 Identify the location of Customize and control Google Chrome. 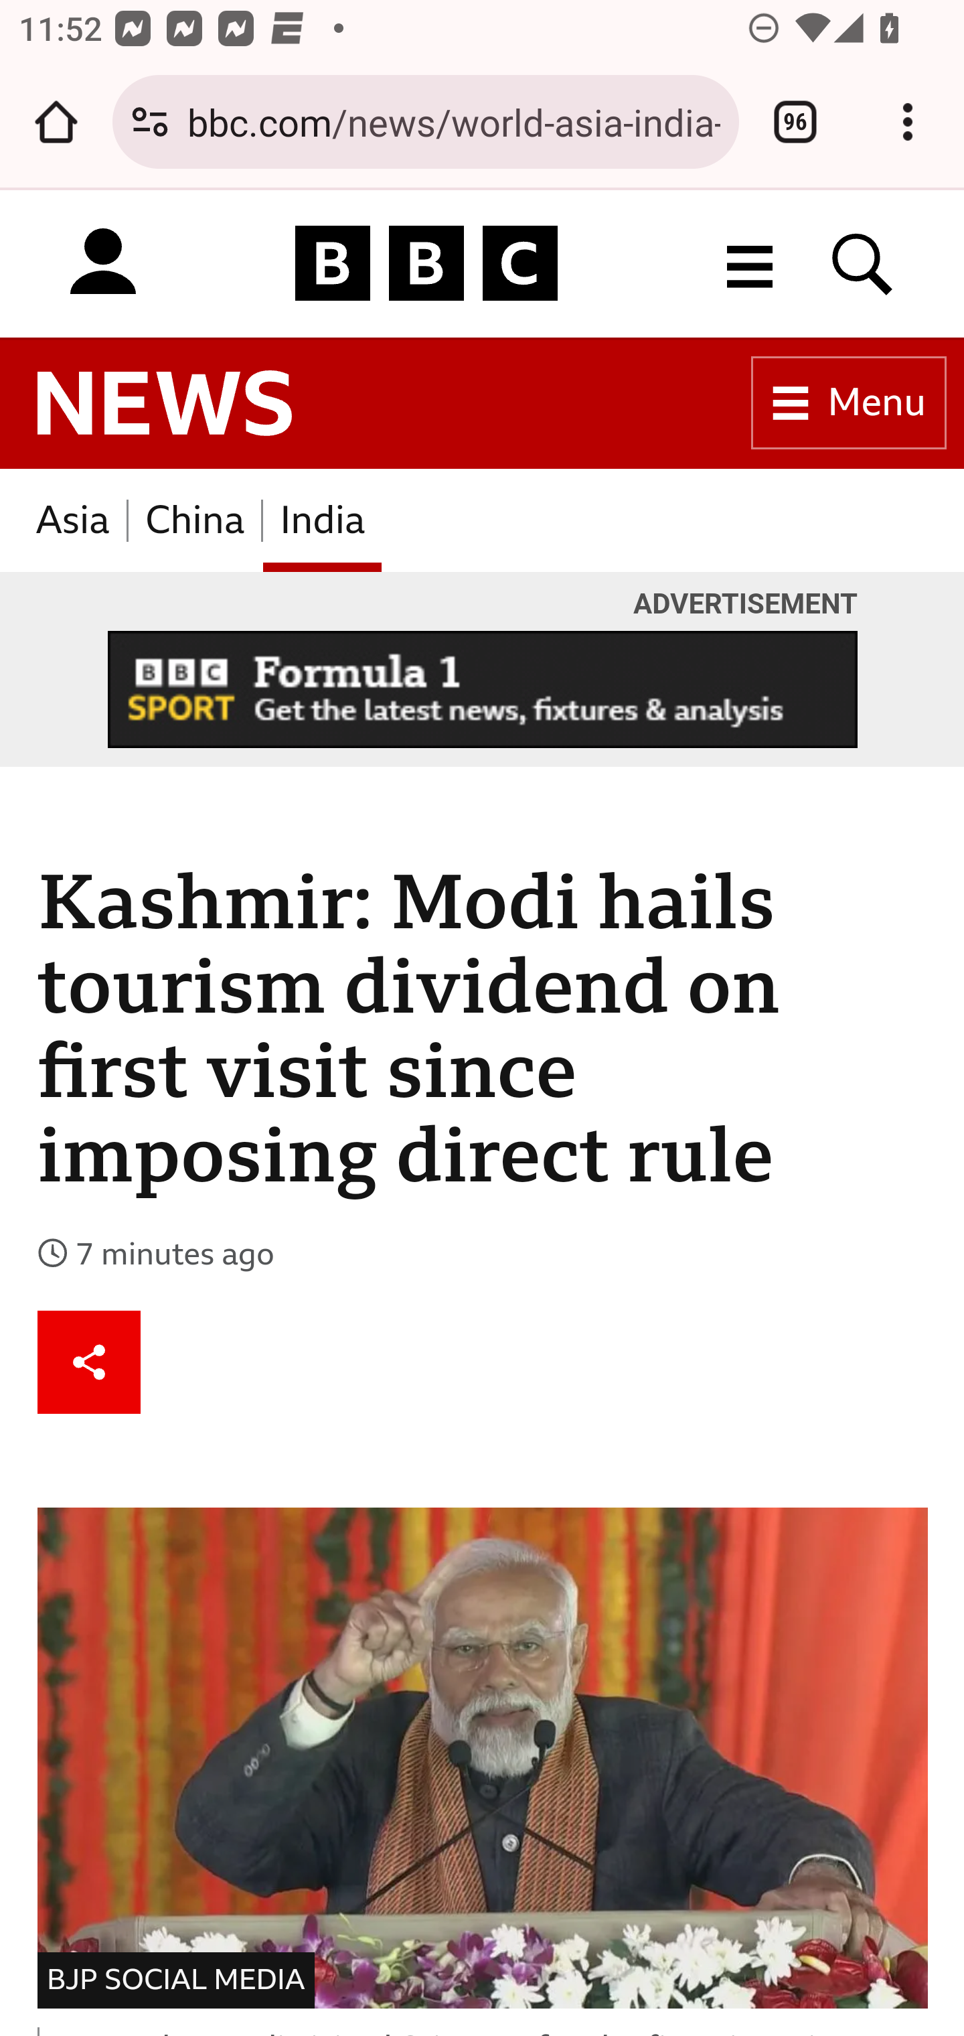
(908, 122).